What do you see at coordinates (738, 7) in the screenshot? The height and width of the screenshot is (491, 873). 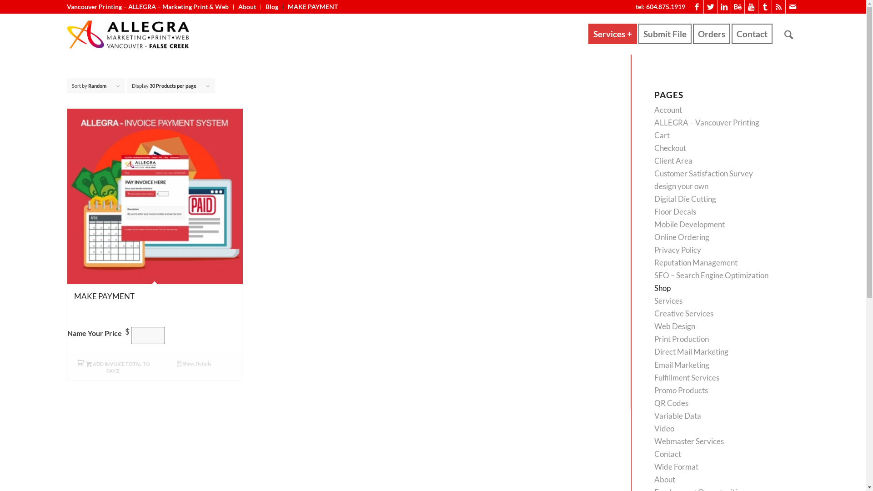 I see `Behance` at bounding box center [738, 7].